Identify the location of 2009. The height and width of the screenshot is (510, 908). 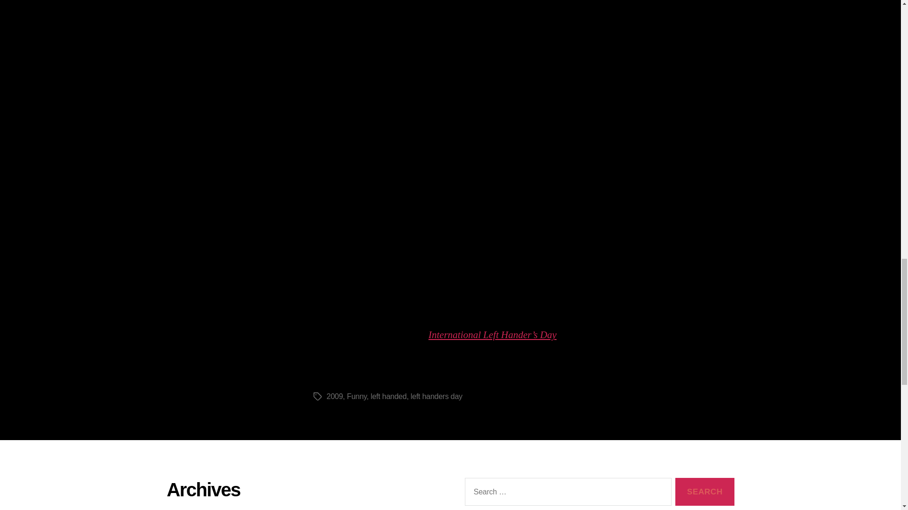
(334, 396).